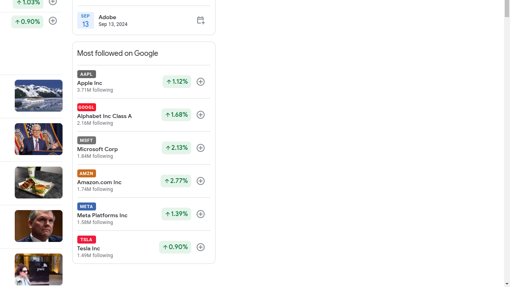 This screenshot has height=287, width=510. What do you see at coordinates (201, 20) in the screenshot?
I see `Add to calendar` at bounding box center [201, 20].